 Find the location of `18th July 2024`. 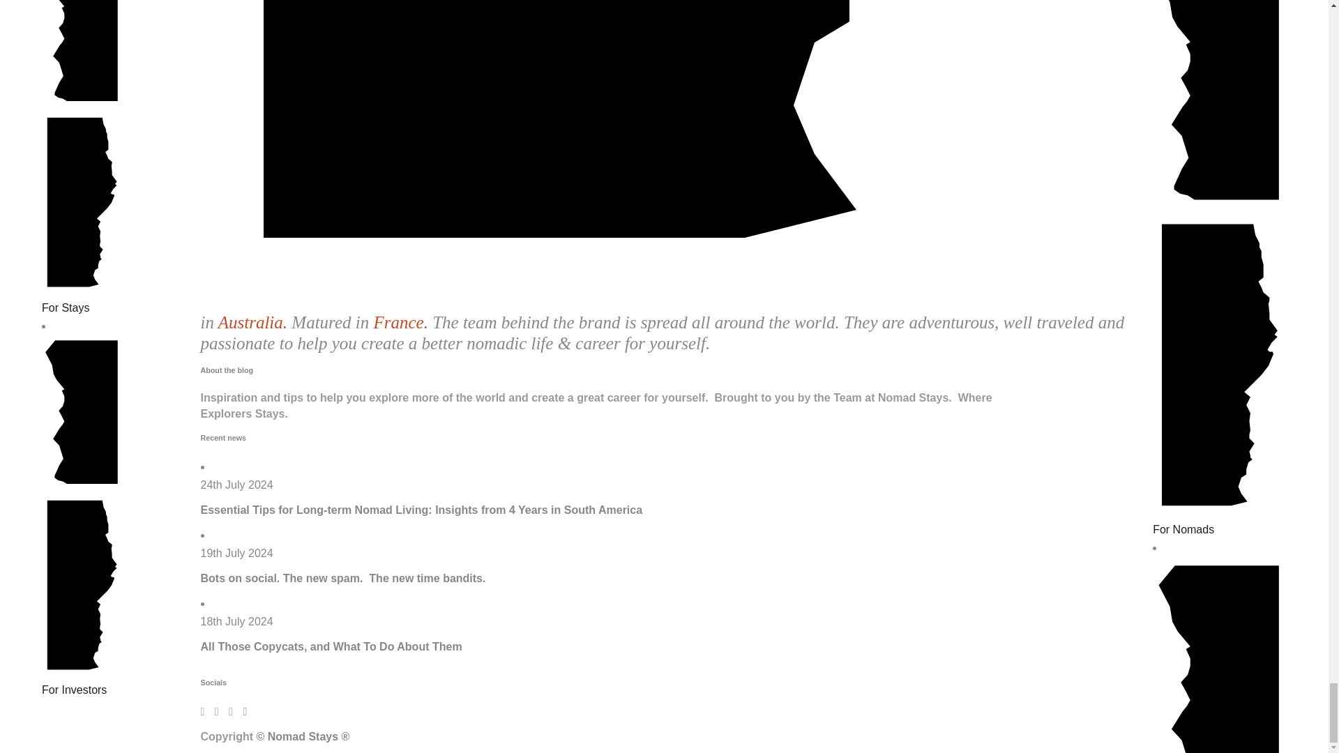

18th July 2024 is located at coordinates (237, 621).